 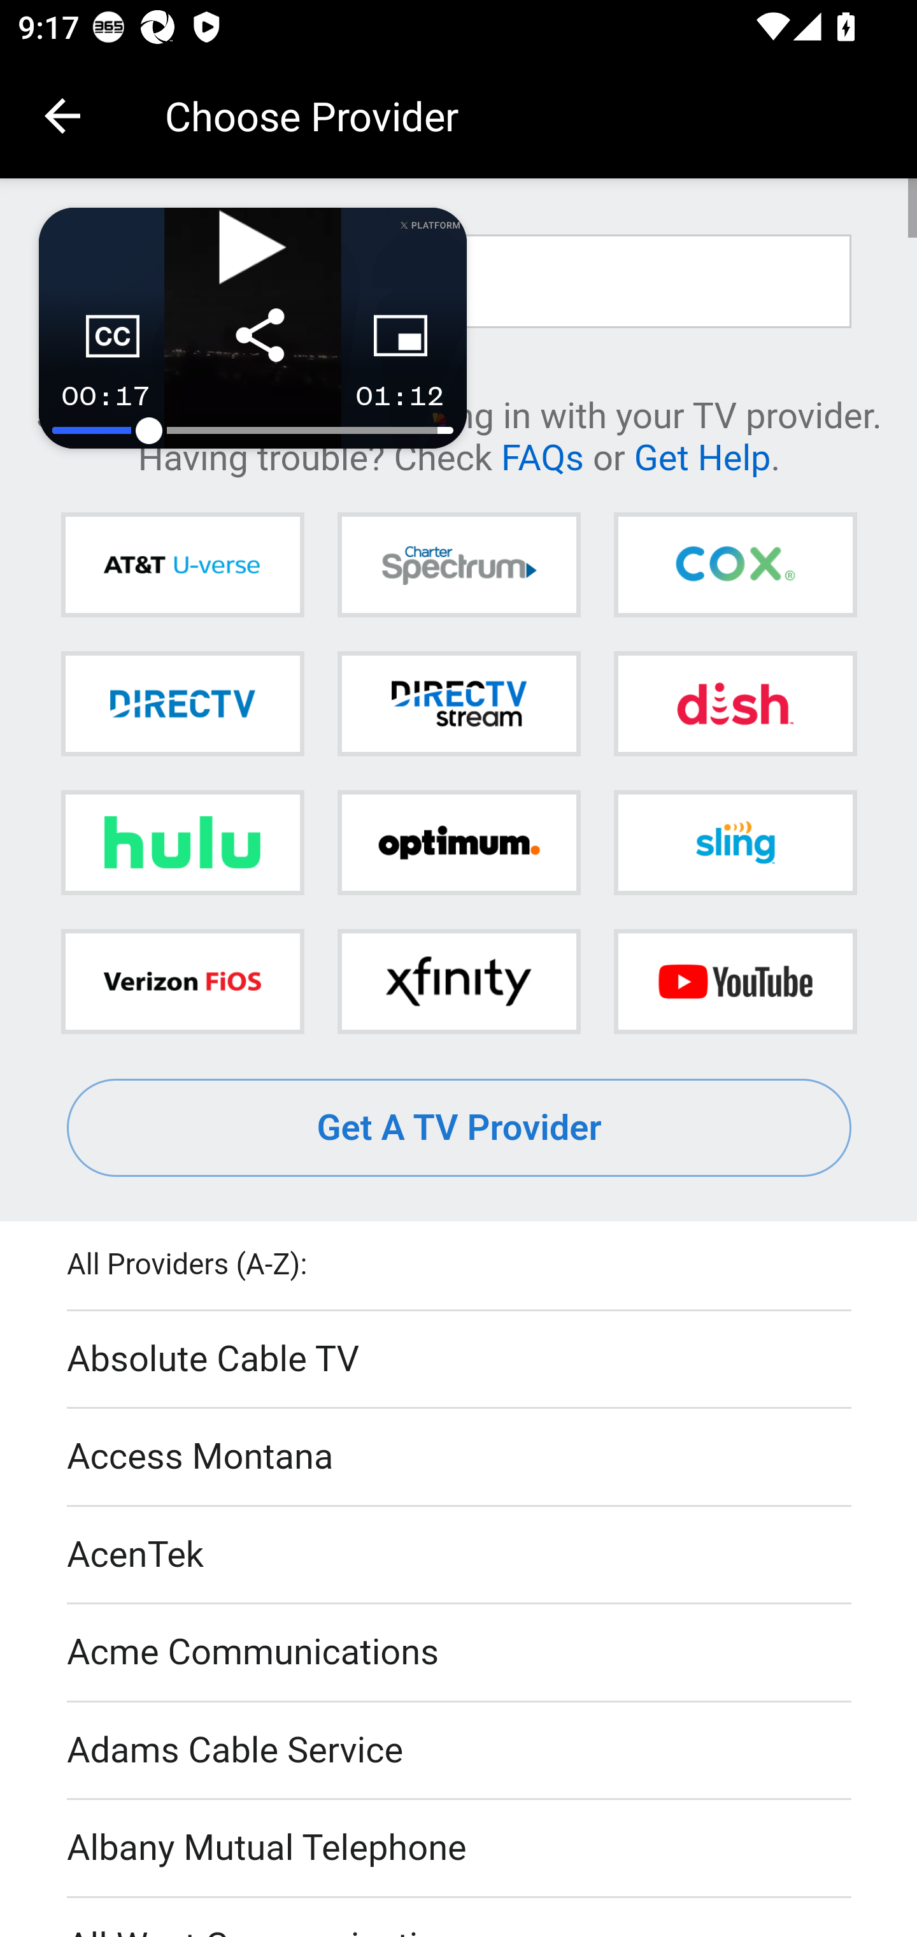 What do you see at coordinates (460, 1555) in the screenshot?
I see `AcenTek` at bounding box center [460, 1555].